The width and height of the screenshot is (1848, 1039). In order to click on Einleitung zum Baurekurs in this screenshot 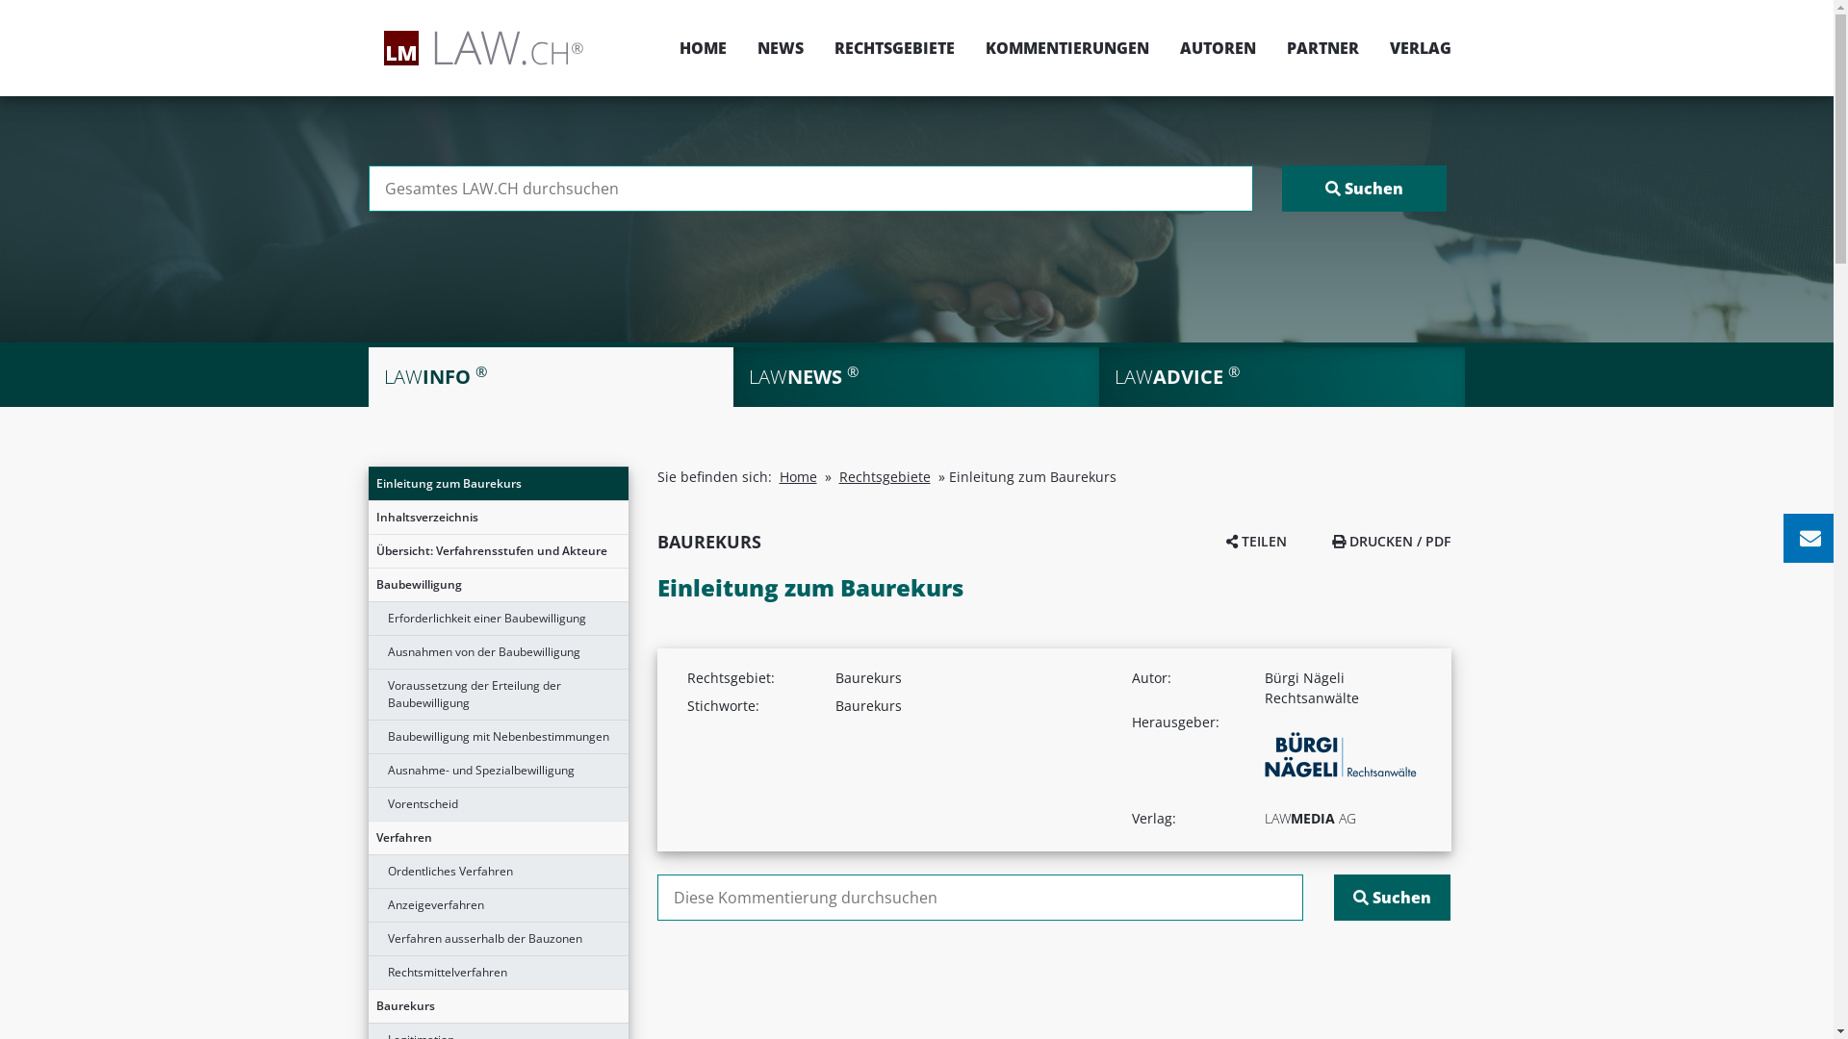, I will do `click(498, 484)`.